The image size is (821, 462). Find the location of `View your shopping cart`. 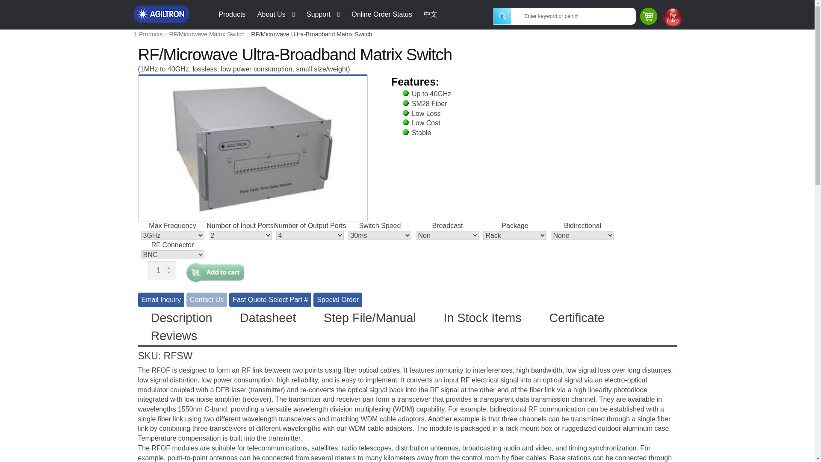

View your shopping cart is located at coordinates (649, 17).